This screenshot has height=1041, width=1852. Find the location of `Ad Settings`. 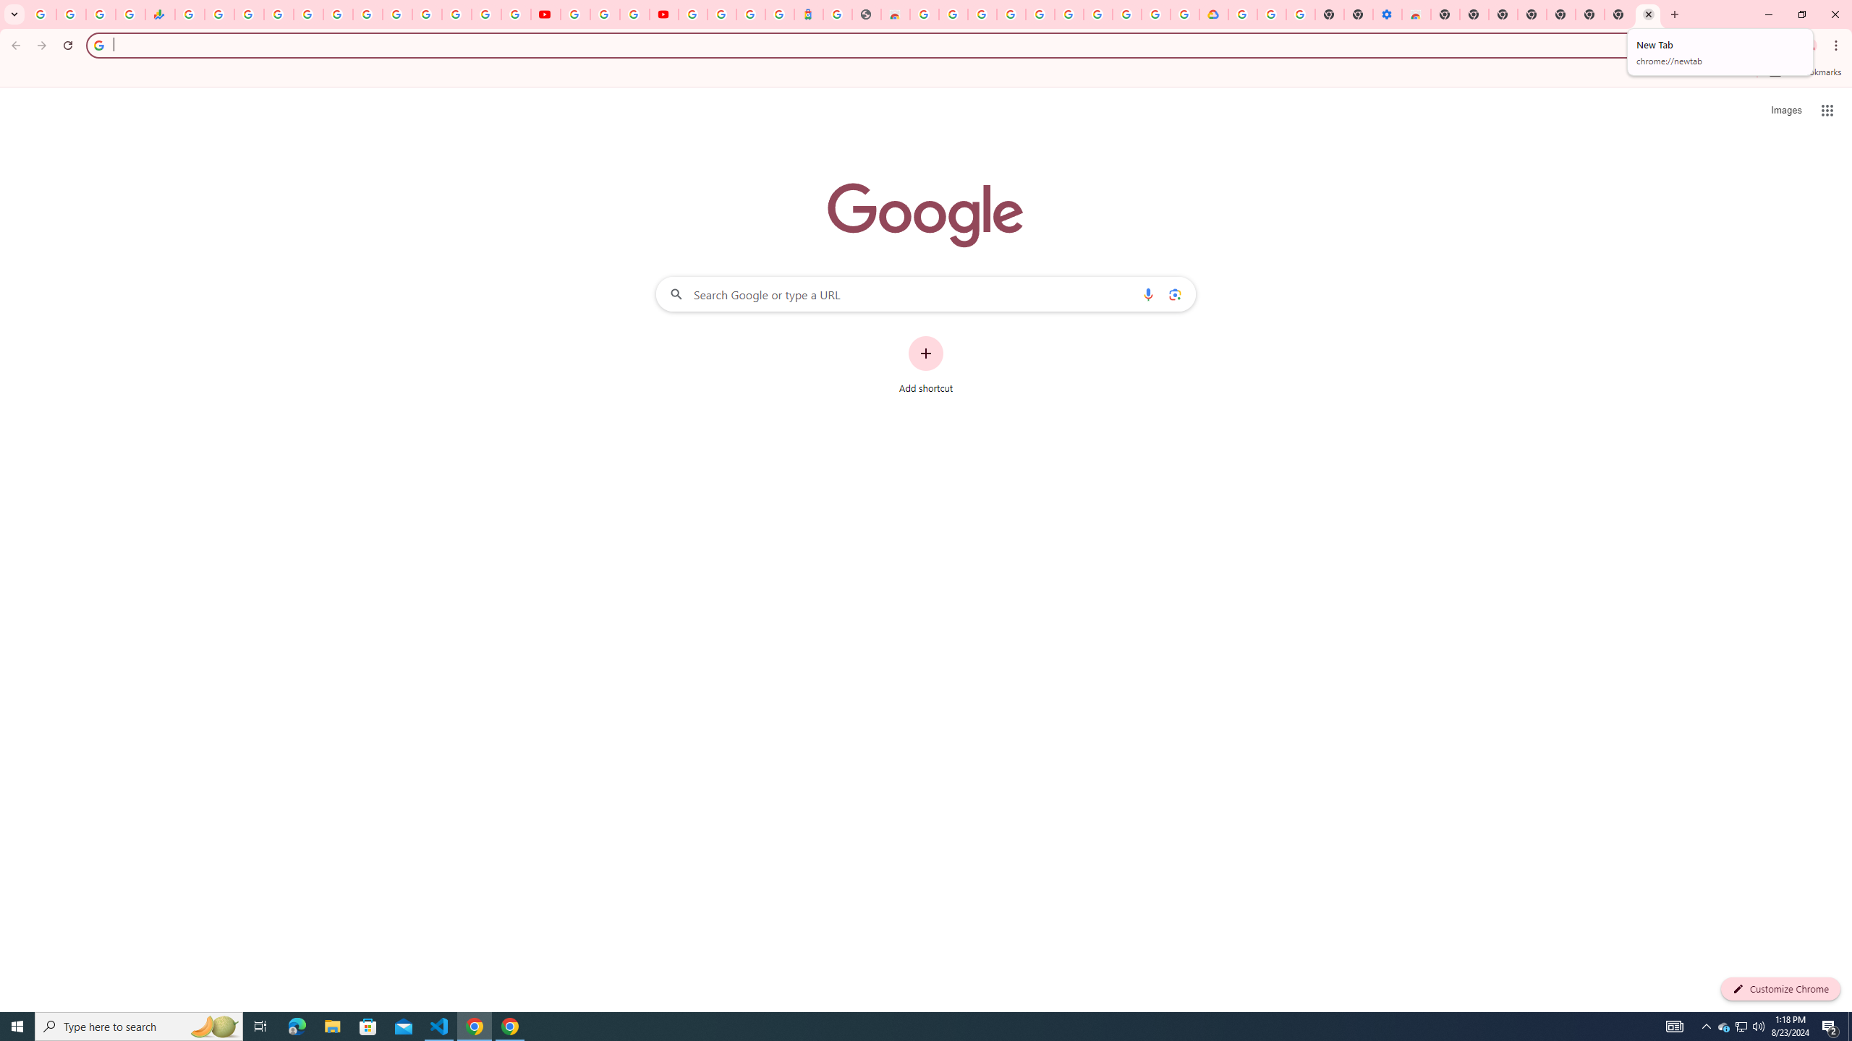

Ad Settings is located at coordinates (1011, 14).